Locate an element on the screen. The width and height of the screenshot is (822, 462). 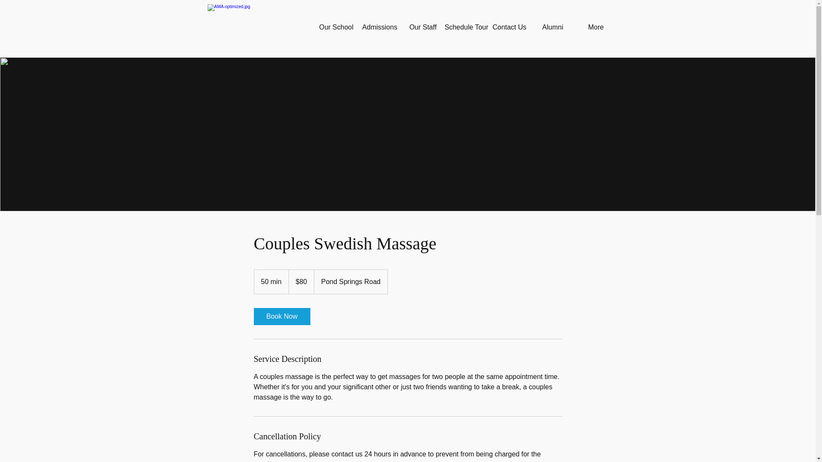
Book Now is located at coordinates (281, 317).